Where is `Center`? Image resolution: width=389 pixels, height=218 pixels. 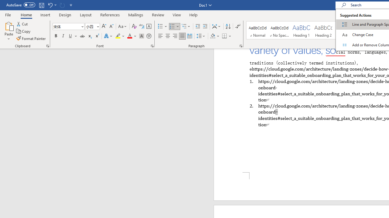 Center is located at coordinates (168, 36).